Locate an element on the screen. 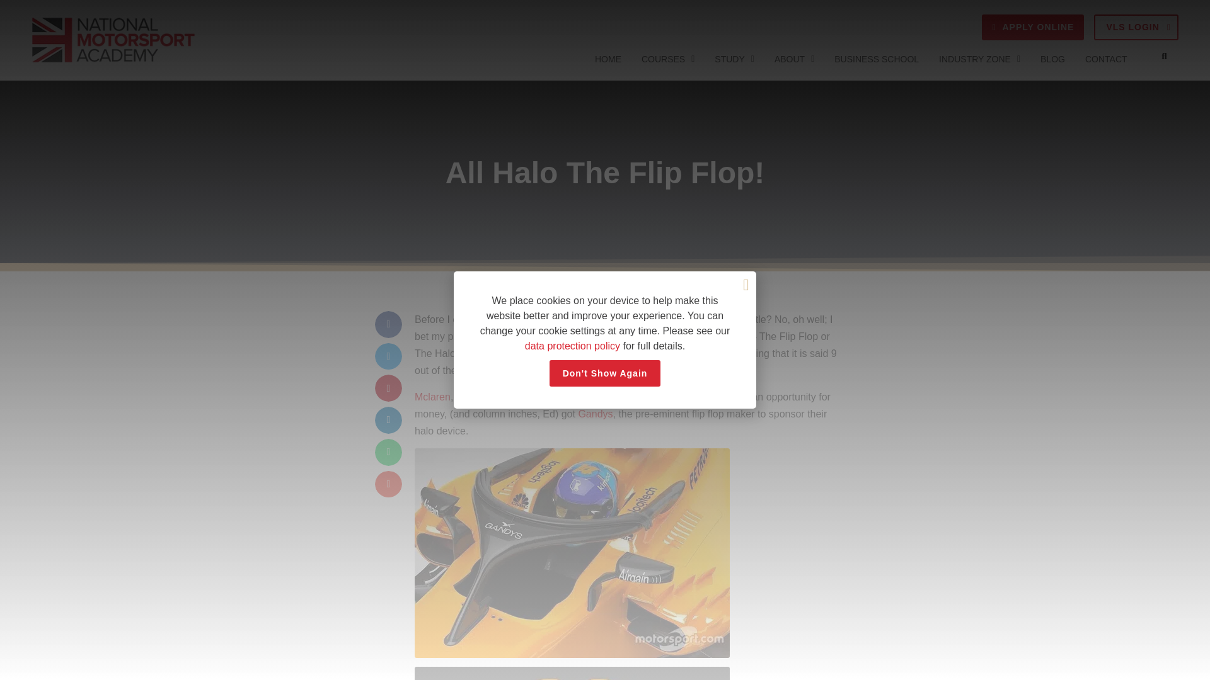 This screenshot has height=680, width=1210. VLS LOGIN is located at coordinates (1136, 26).